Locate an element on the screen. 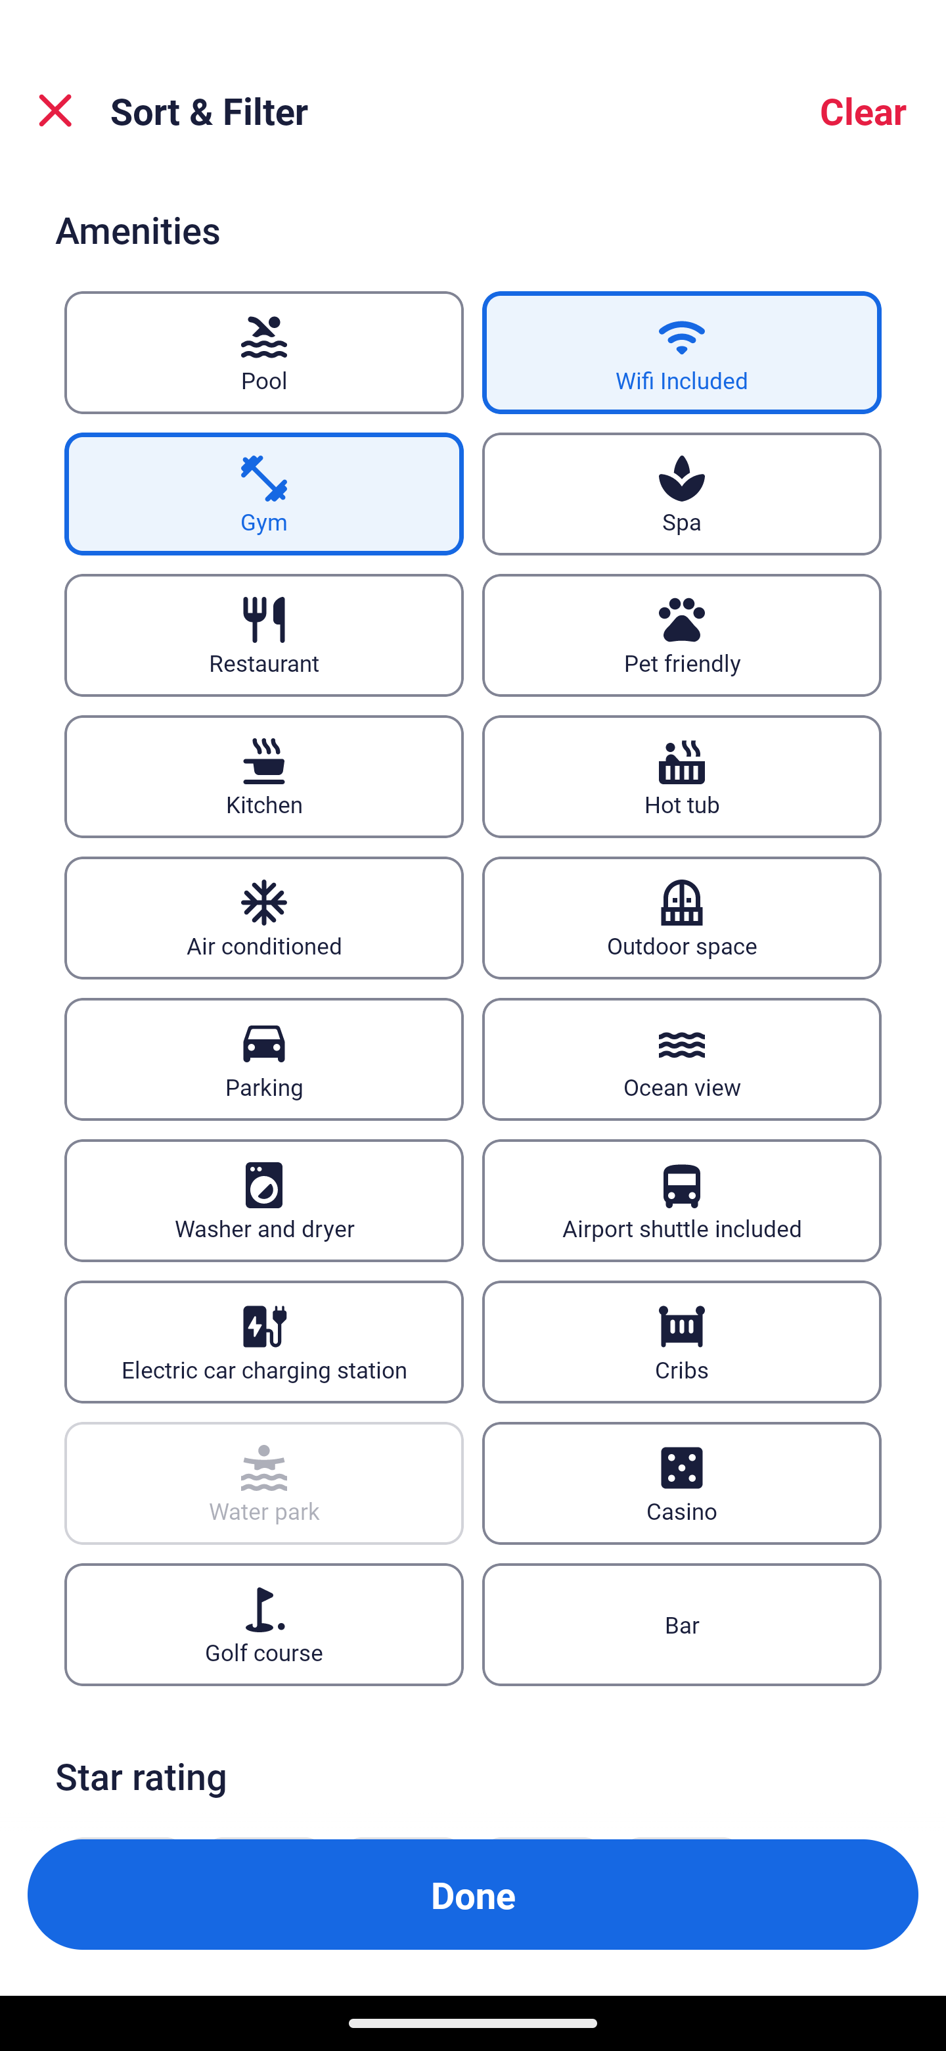 This screenshot has width=946, height=2051. Parking is located at coordinates (263, 1059).